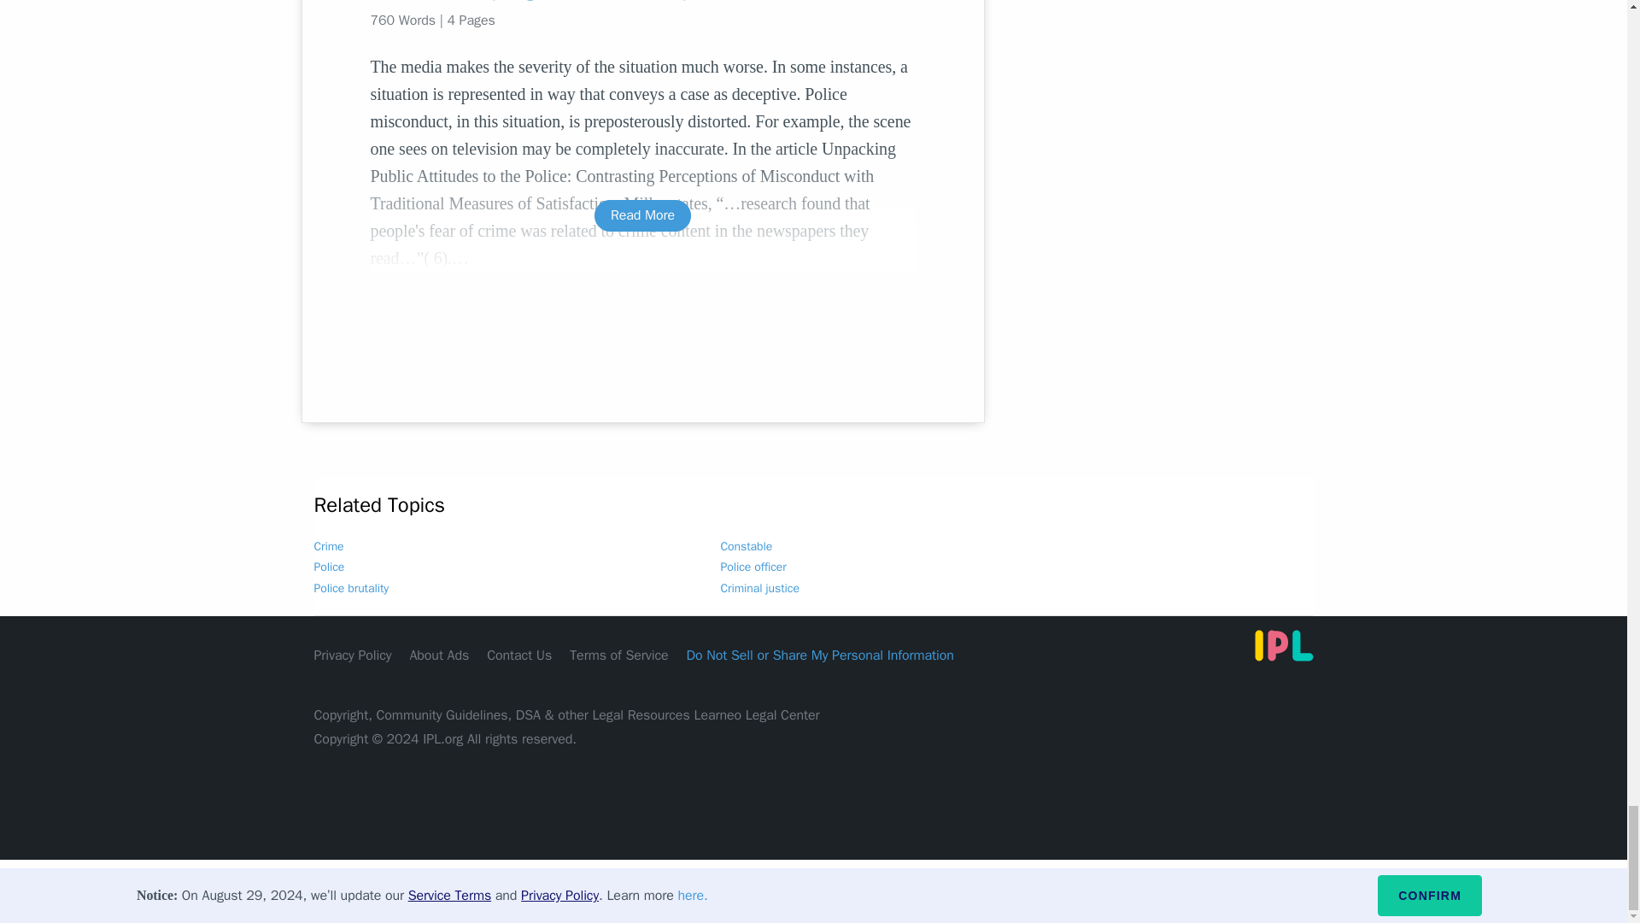 This screenshot has width=1640, height=923. I want to click on Contact Us, so click(519, 655).